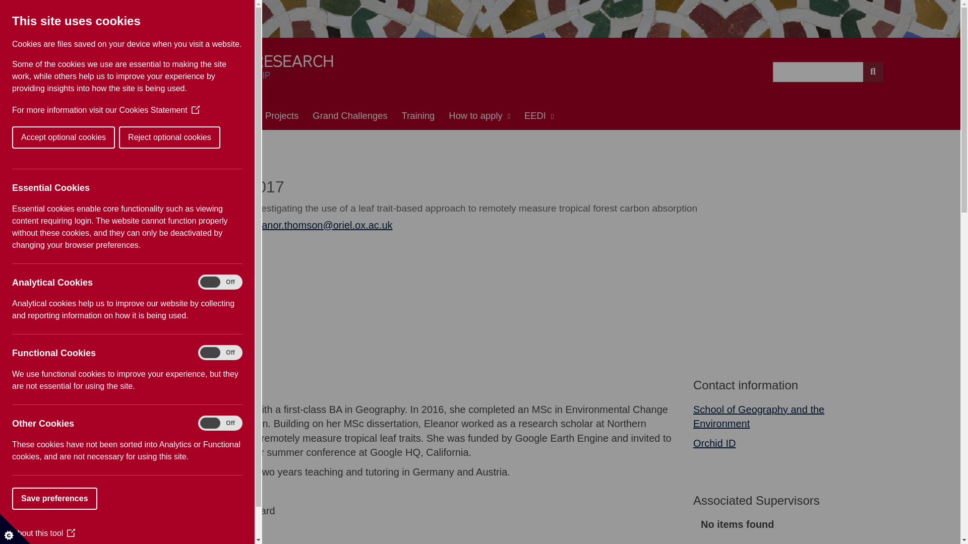 The width and height of the screenshot is (968, 544). I want to click on EEDI, so click(538, 116).